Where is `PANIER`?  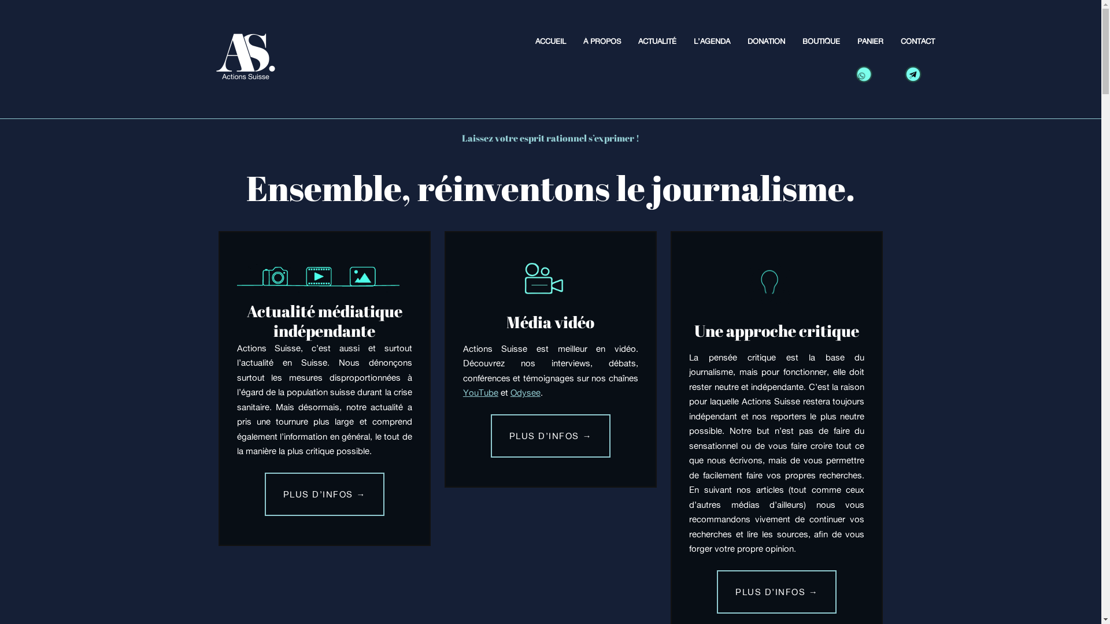 PANIER is located at coordinates (871, 42).